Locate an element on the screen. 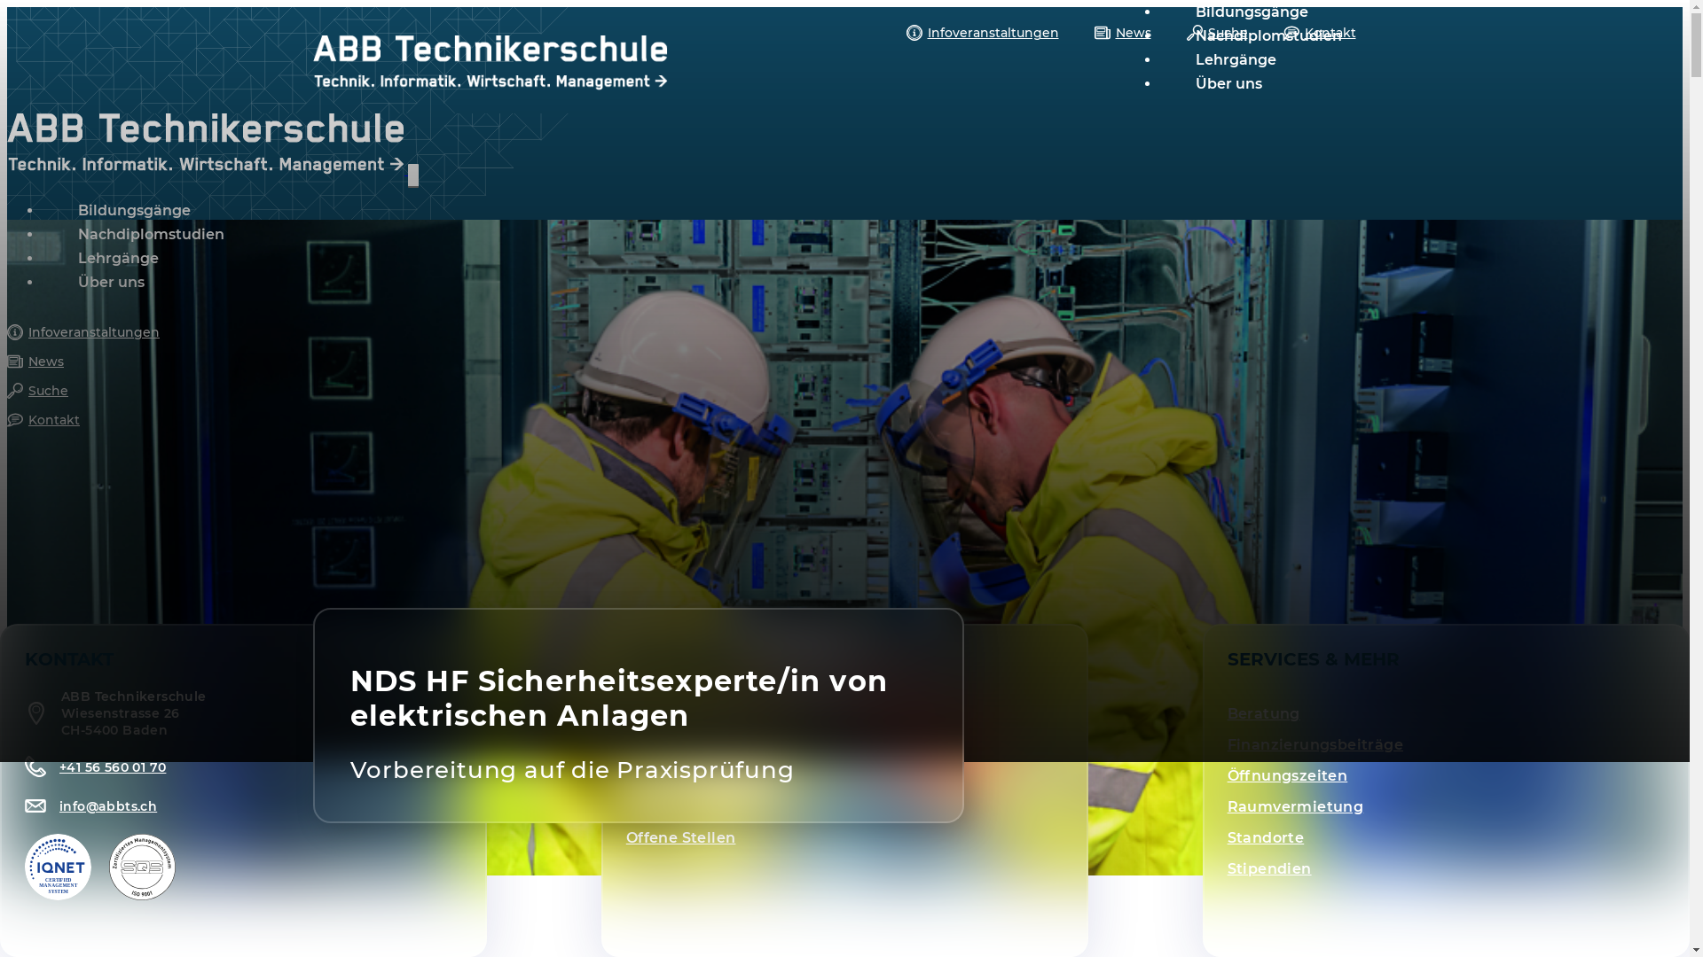 The width and height of the screenshot is (1703, 957). Kontakt is located at coordinates (844, 419).